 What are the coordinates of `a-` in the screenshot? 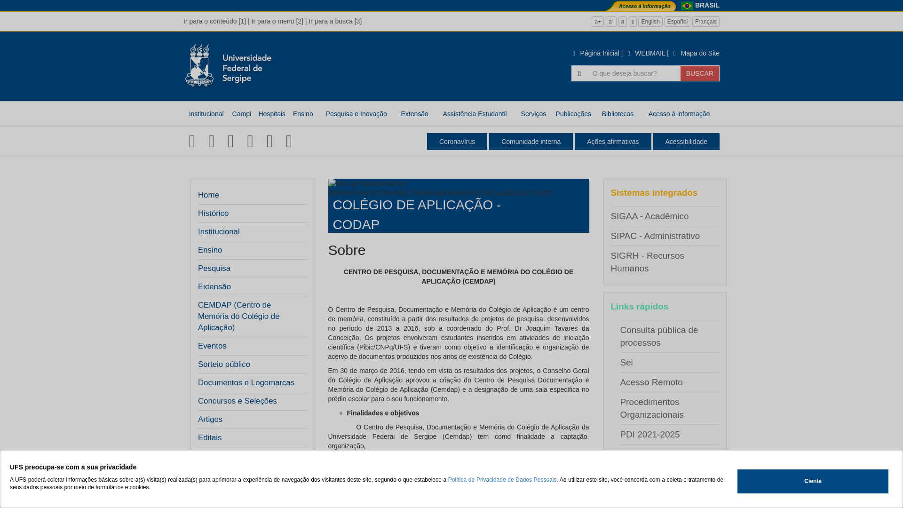 It's located at (611, 22).